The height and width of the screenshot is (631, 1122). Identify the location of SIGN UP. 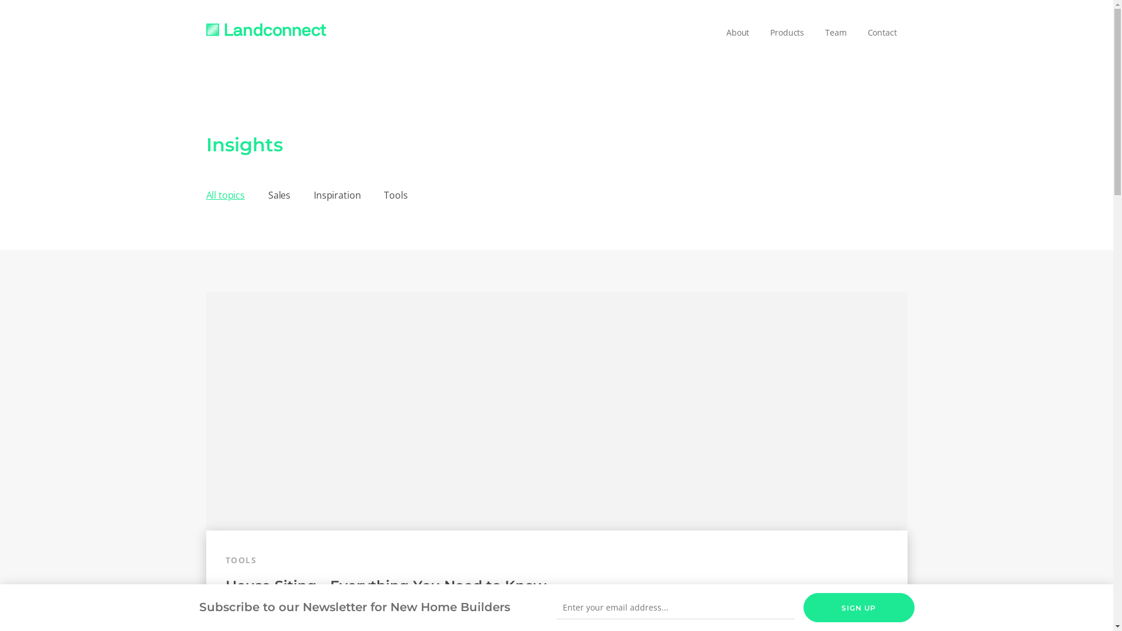
(858, 608).